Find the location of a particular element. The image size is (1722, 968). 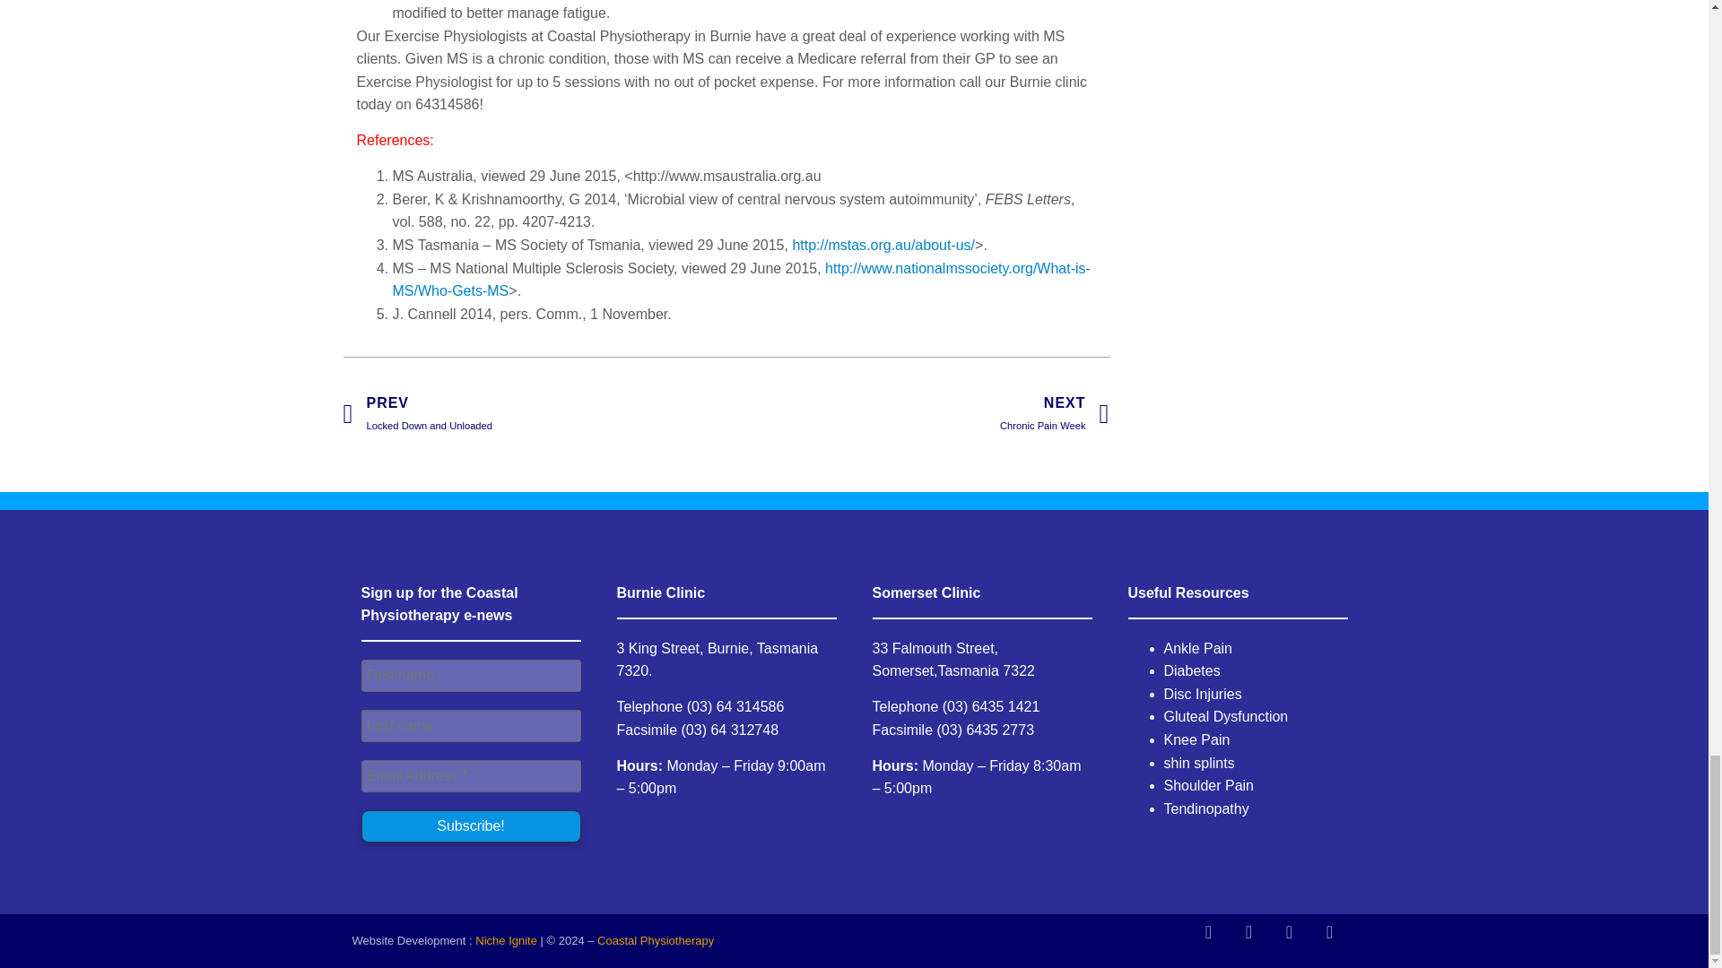

Subscribe! is located at coordinates (470, 825).